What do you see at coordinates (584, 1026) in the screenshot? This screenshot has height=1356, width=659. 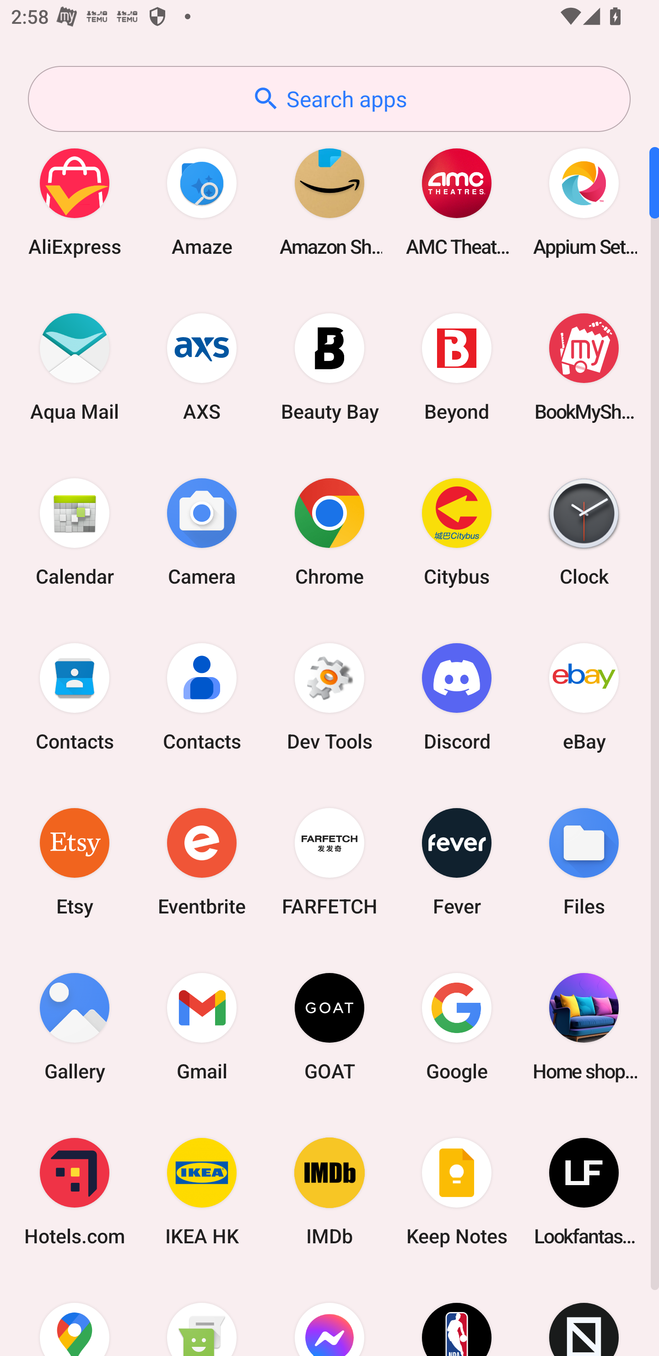 I see `Home shopping` at bounding box center [584, 1026].